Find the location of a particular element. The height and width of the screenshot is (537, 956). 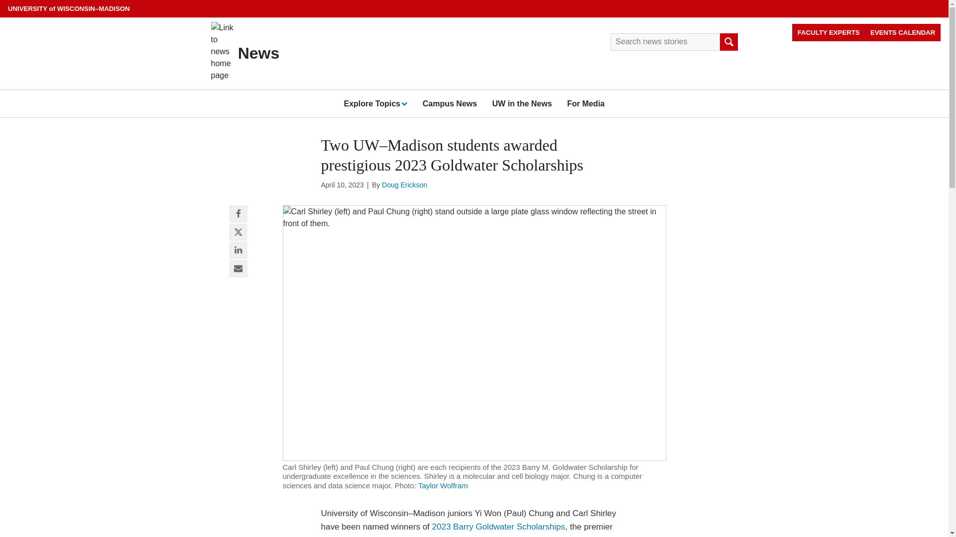

Submit search is located at coordinates (728, 42).